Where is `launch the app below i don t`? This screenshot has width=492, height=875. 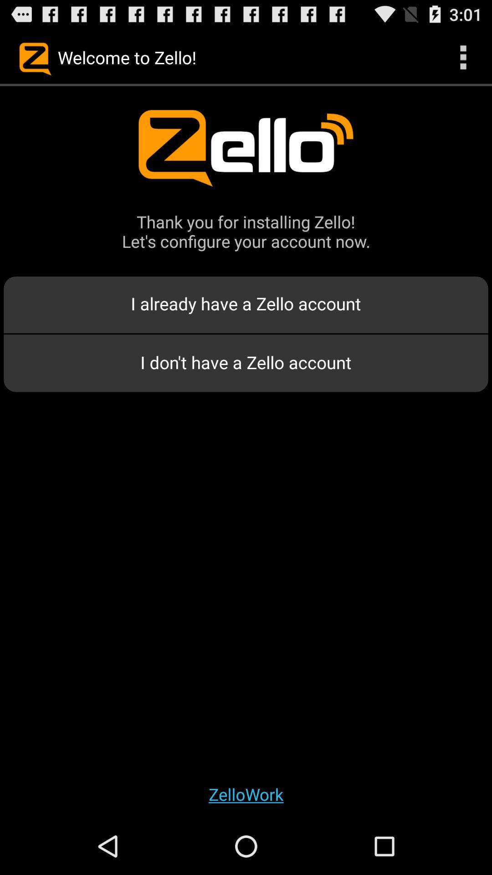 launch the app below i don t is located at coordinates (246, 794).